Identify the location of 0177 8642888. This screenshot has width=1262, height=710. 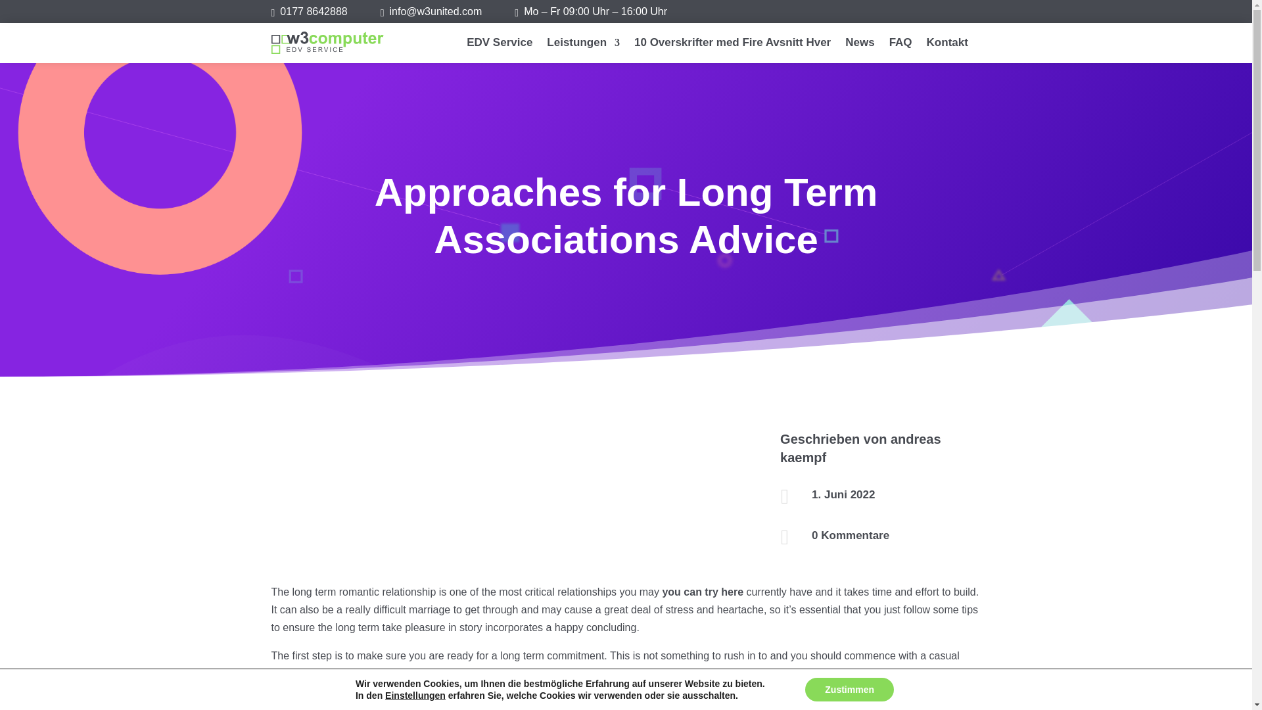
(314, 11).